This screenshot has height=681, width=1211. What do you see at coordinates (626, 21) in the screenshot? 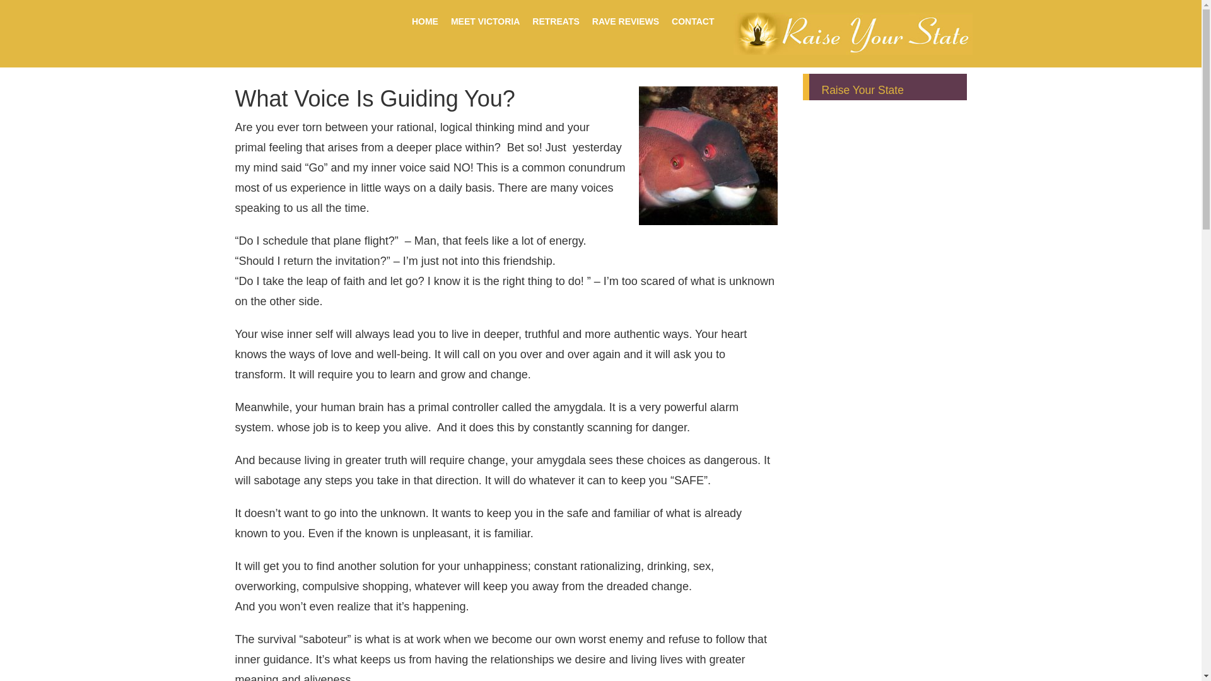
I see `RAVE REVIEWS` at bounding box center [626, 21].